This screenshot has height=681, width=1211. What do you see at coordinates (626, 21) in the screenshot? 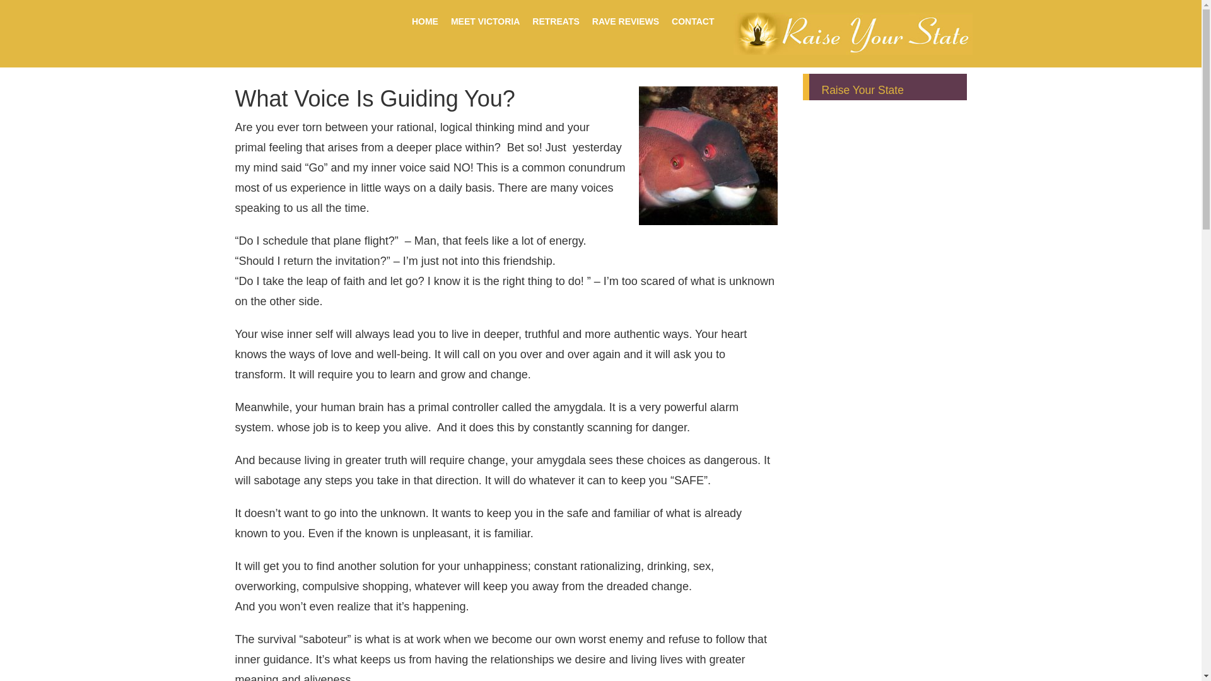
I see `RAVE REVIEWS` at bounding box center [626, 21].